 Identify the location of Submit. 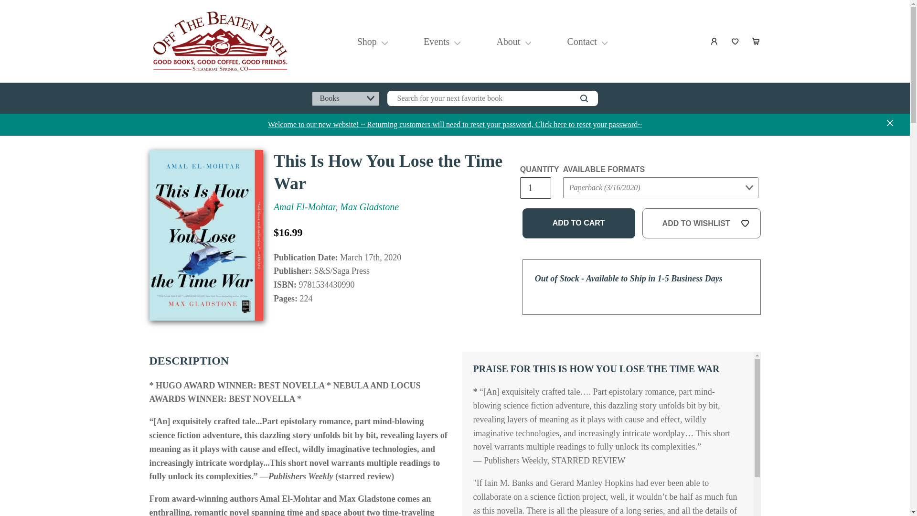
(581, 206).